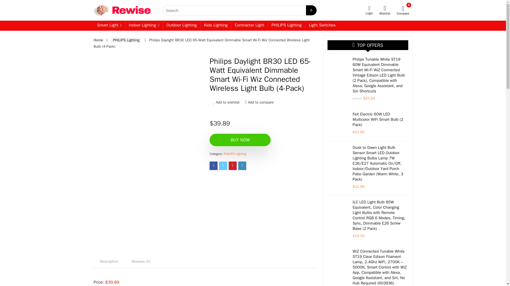 This screenshot has width=510, height=286. Describe the element at coordinates (126, 40) in the screenshot. I see `PHILIPS Lighting` at that location.